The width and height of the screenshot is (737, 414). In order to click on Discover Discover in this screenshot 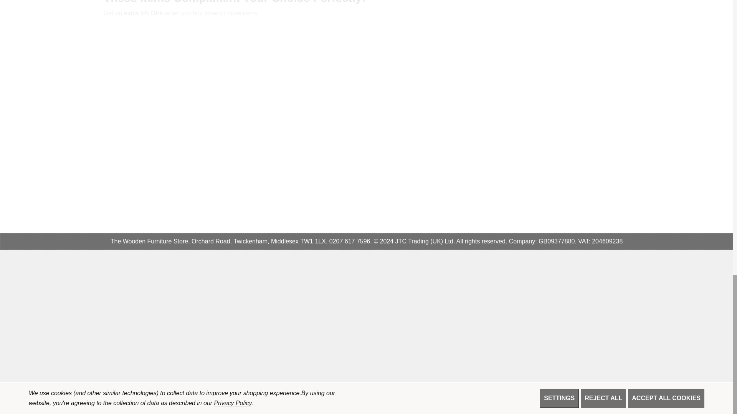, I will do `click(580, 398)`.